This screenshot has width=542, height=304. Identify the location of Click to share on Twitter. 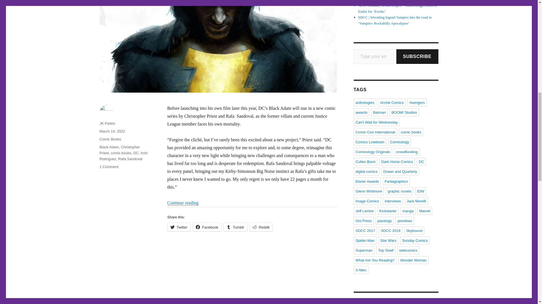
(178, 227).